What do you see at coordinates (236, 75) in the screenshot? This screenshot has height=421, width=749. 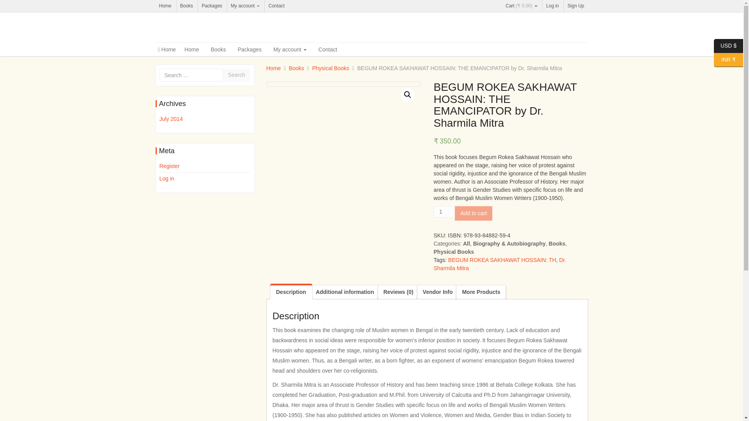 I see `Search` at bounding box center [236, 75].